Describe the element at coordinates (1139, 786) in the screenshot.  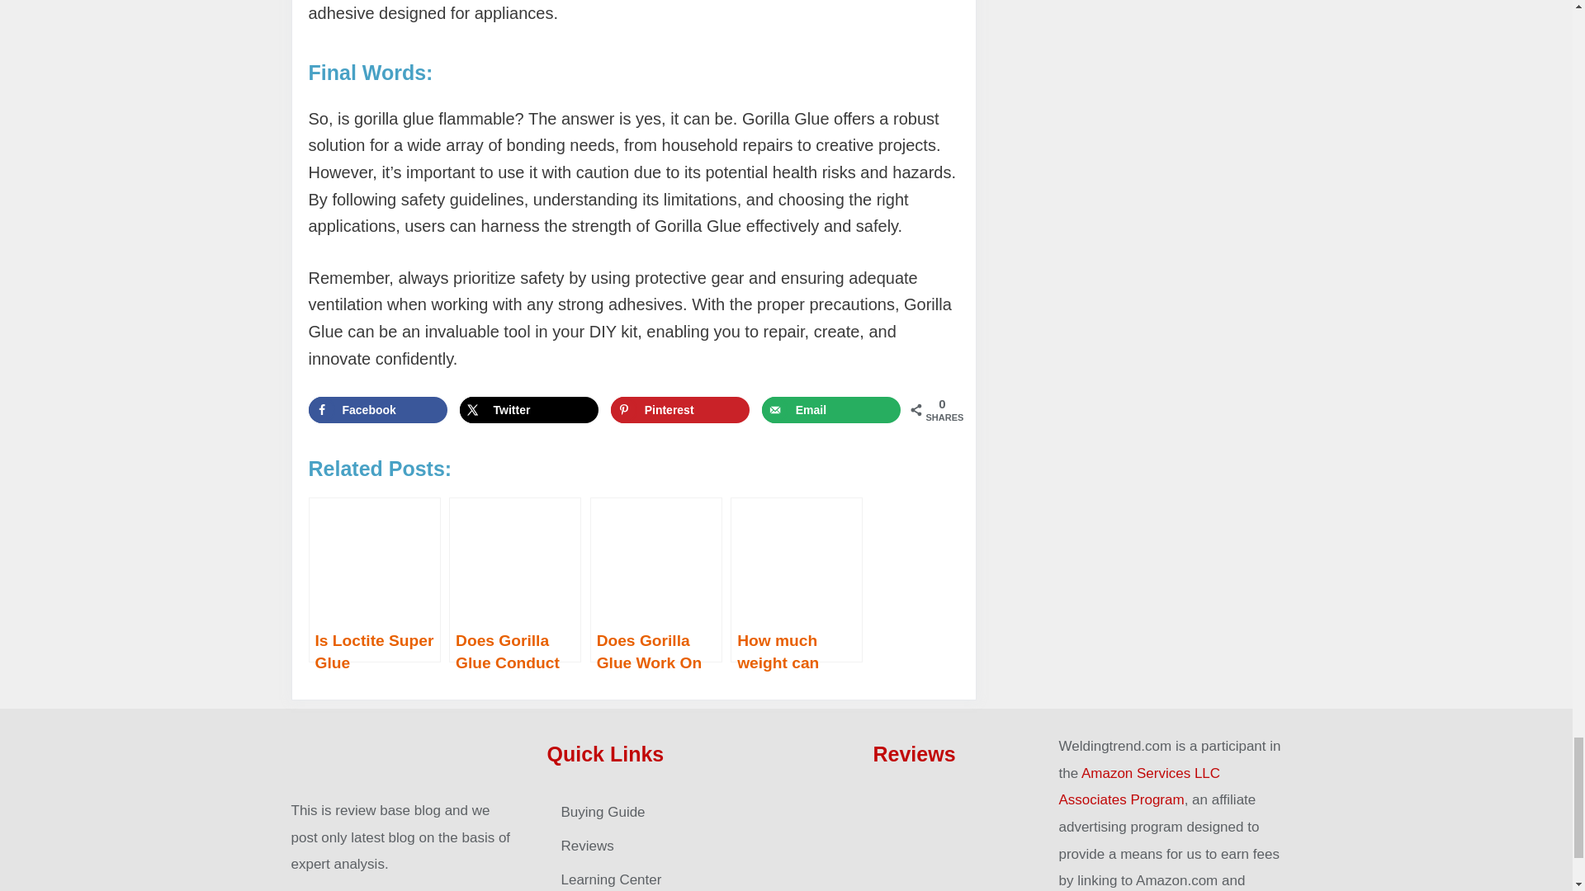
I see `Amazon Services LLC Associates Program` at that location.